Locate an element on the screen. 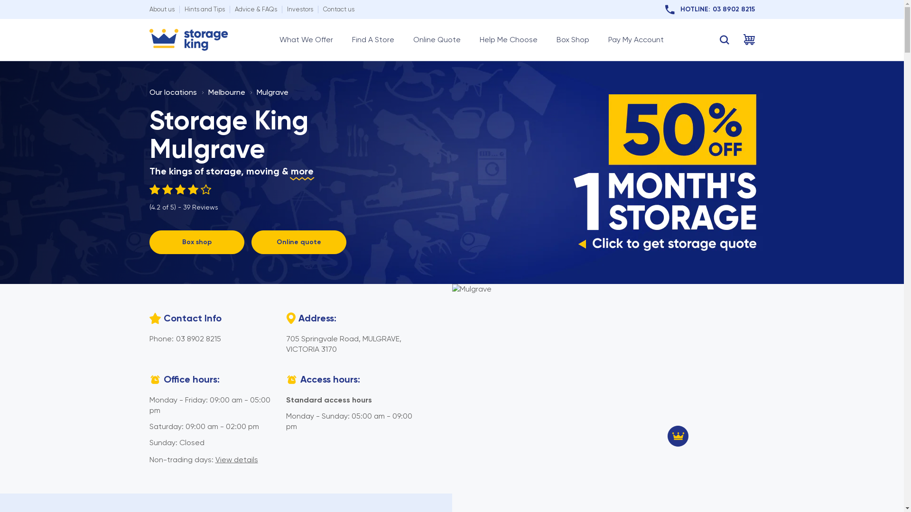  Contact us is located at coordinates (338, 9).